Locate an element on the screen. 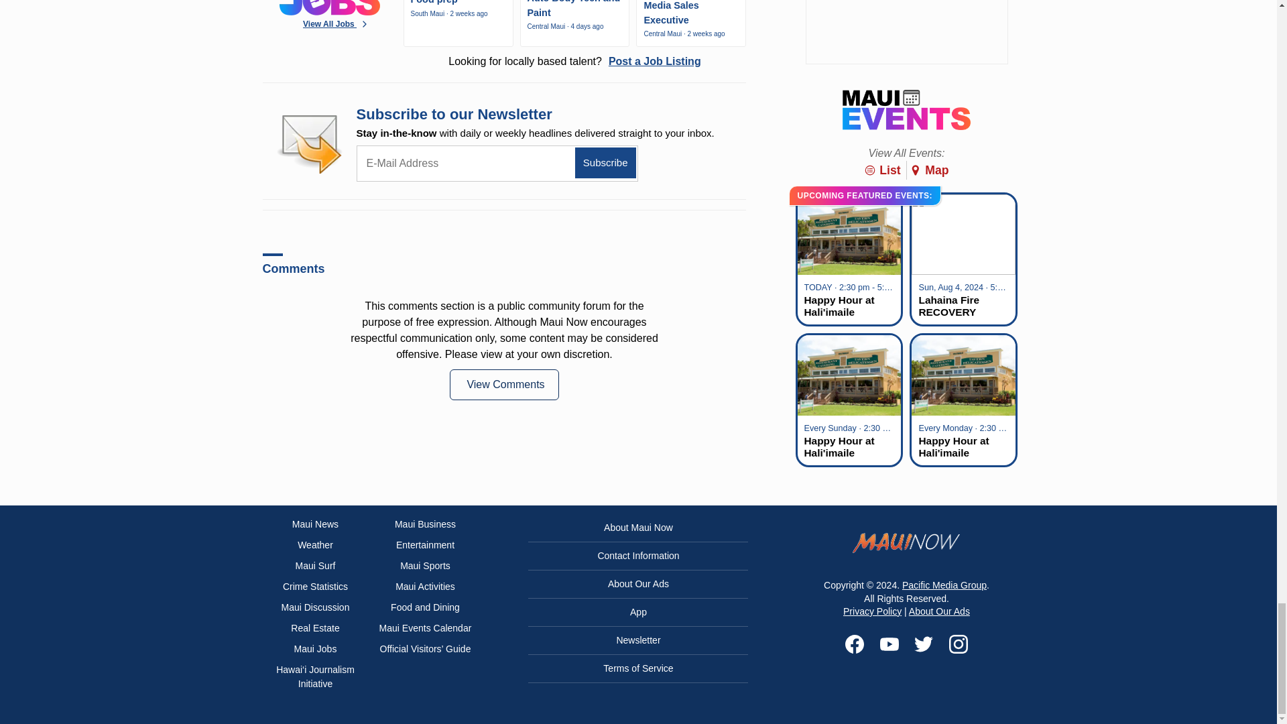 Image resolution: width=1287 pixels, height=724 pixels. Twitter is located at coordinates (924, 644).